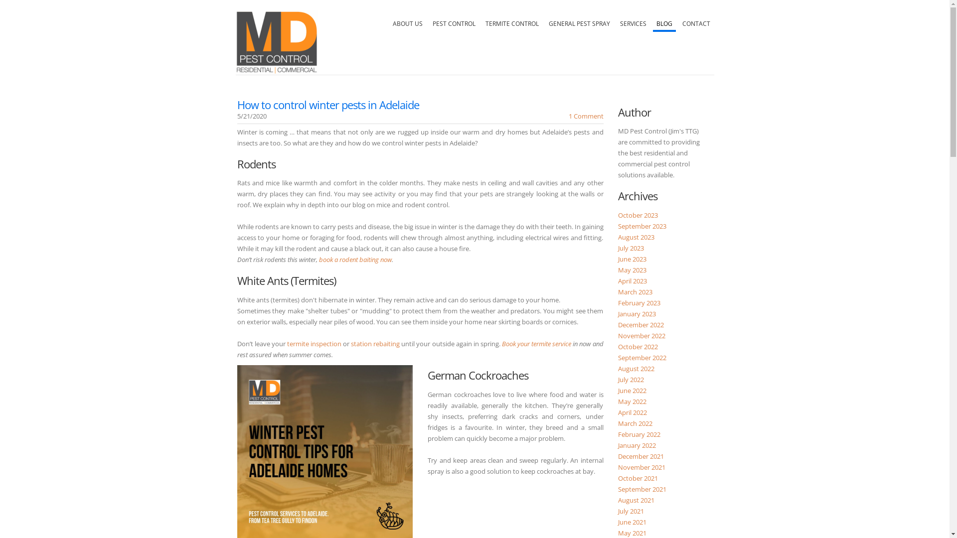  I want to click on Book your termite service, so click(536, 344).